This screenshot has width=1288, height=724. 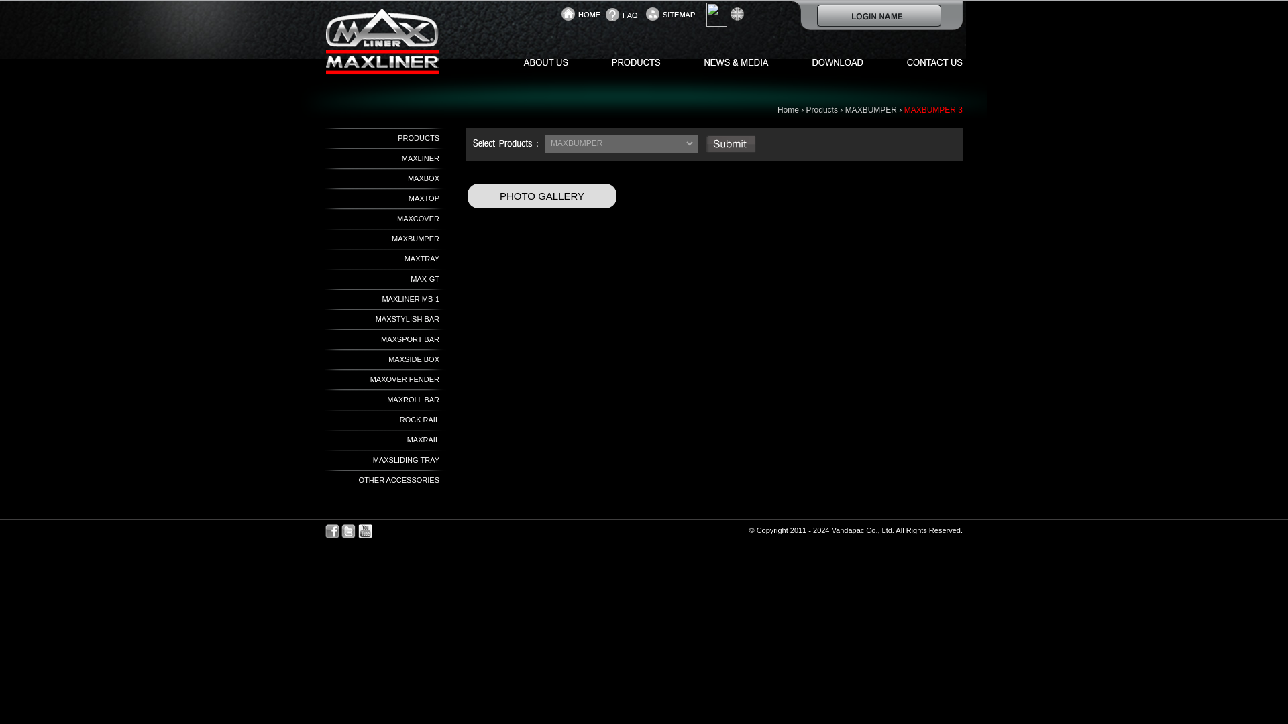 I want to click on ROCK RAIL, so click(x=419, y=419).